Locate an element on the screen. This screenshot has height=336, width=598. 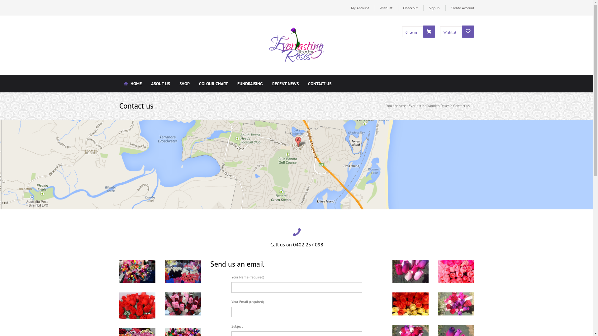
My Account is located at coordinates (363, 8).